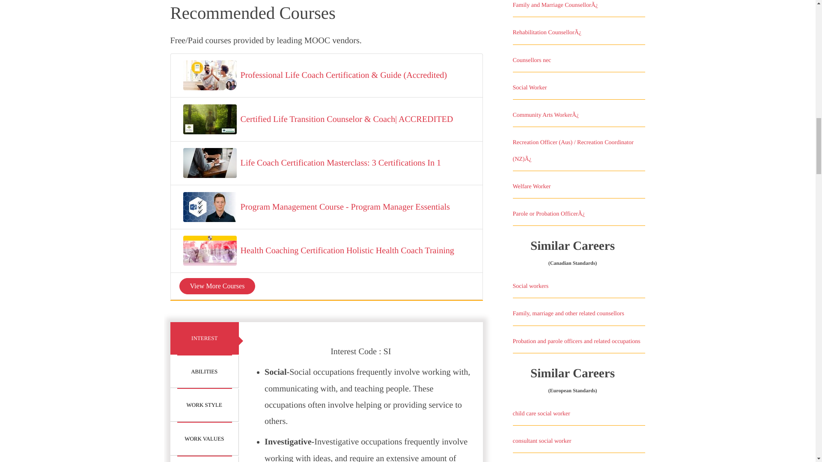 The image size is (822, 462). I want to click on Health Coaching Certification Holistic Health Coach Training, so click(348, 251).